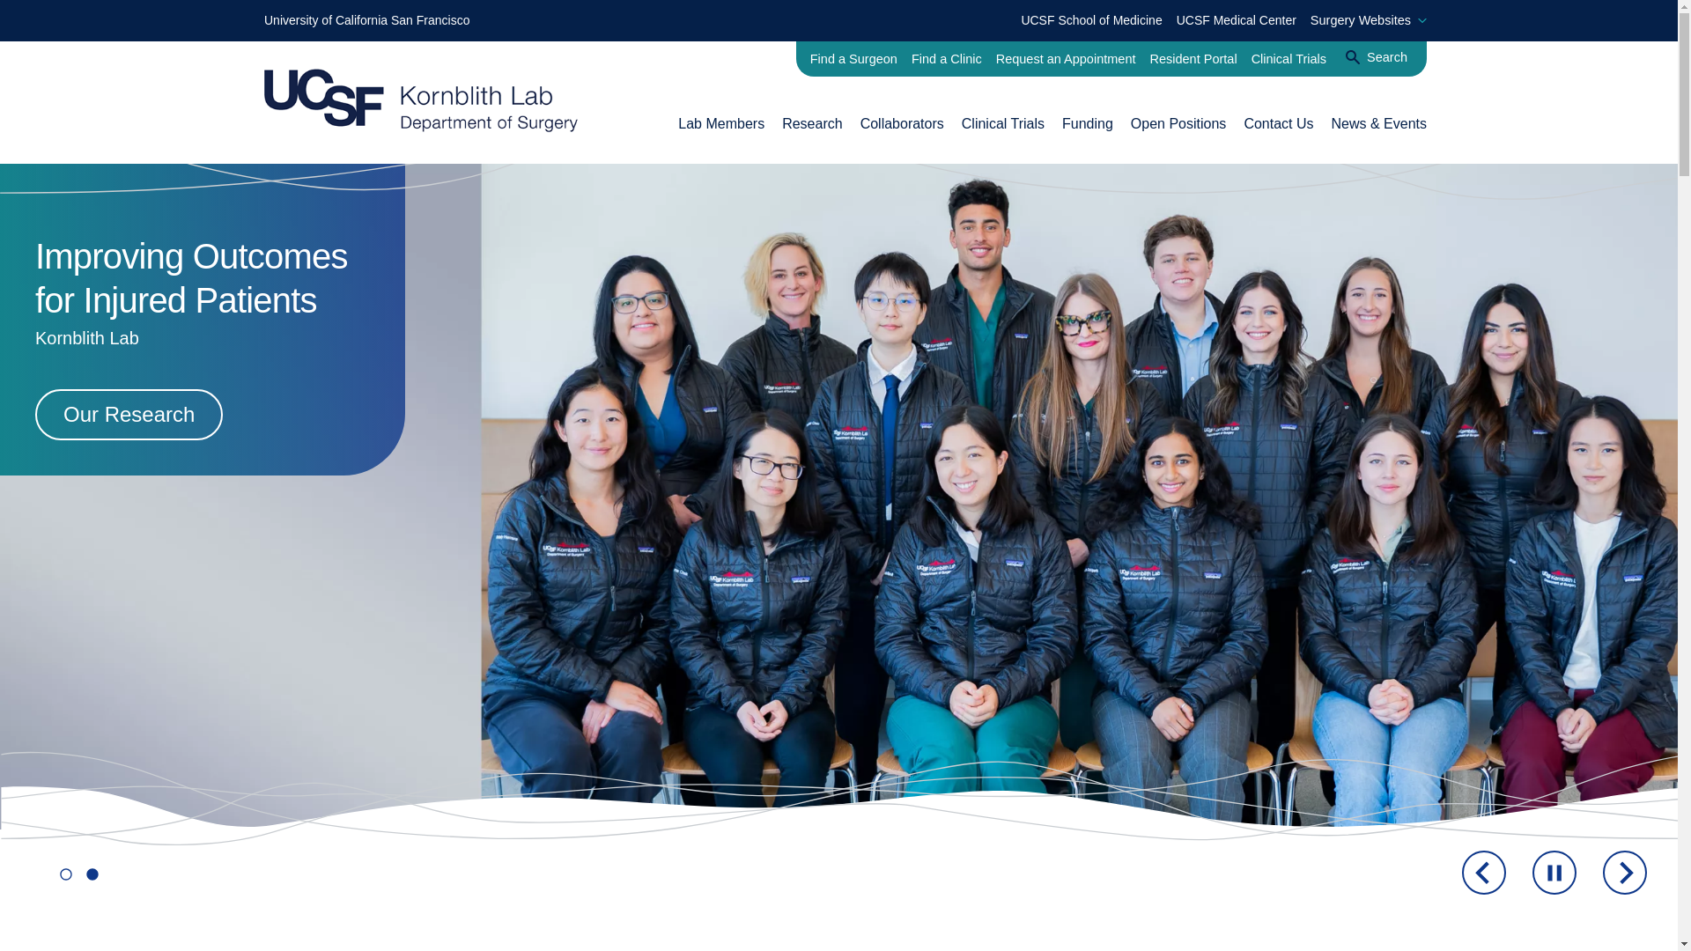  Describe the element at coordinates (812, 123) in the screenshot. I see `Kornblith Lab` at that location.